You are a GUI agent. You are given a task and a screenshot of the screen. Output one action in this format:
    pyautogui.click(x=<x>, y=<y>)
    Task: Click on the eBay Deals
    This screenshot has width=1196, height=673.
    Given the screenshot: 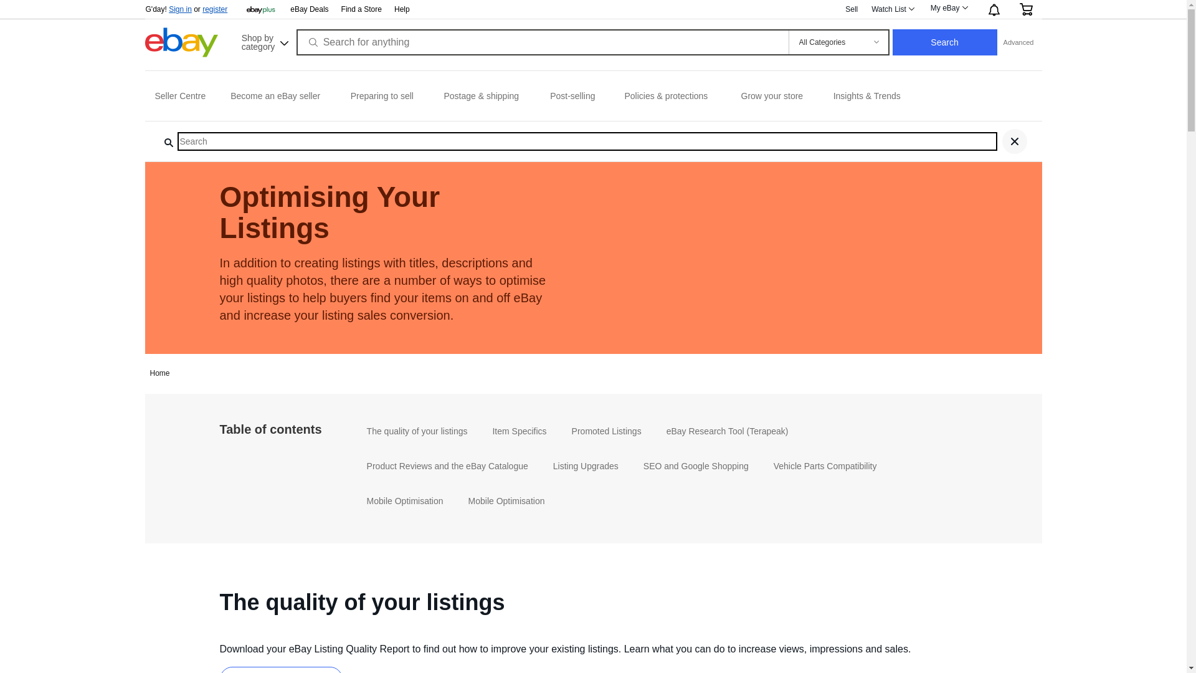 What is the action you would take?
    pyautogui.click(x=309, y=10)
    